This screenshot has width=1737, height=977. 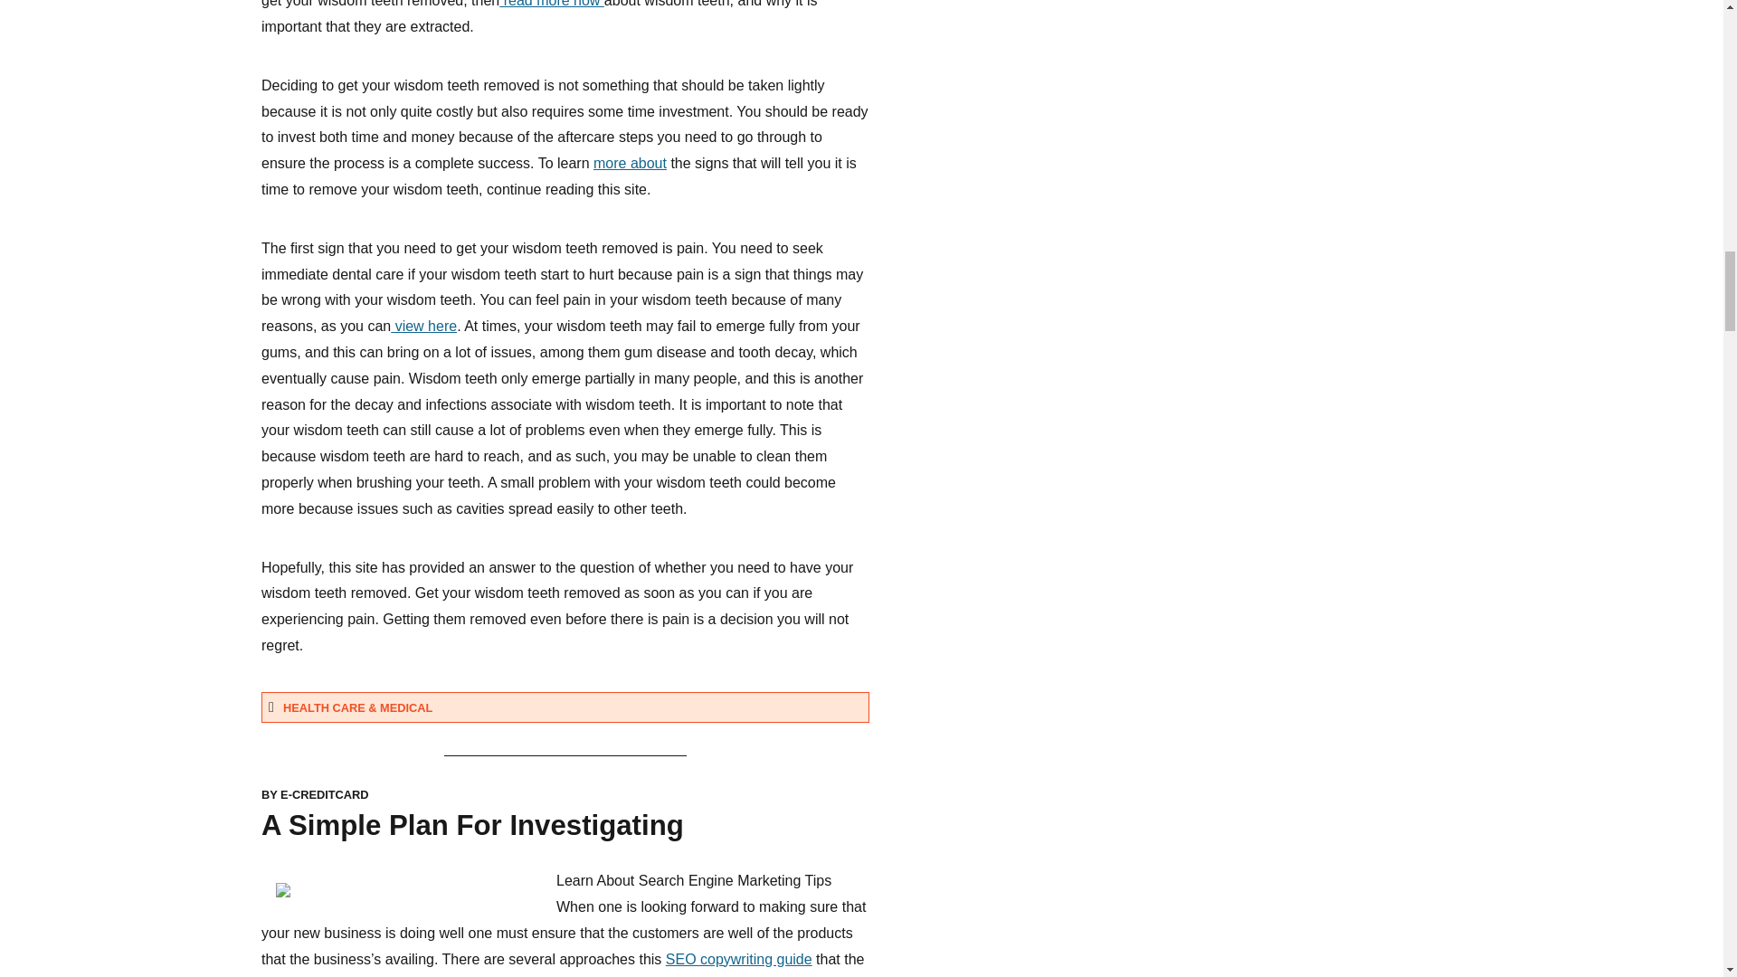 What do you see at coordinates (552, 4) in the screenshot?
I see `read more now` at bounding box center [552, 4].